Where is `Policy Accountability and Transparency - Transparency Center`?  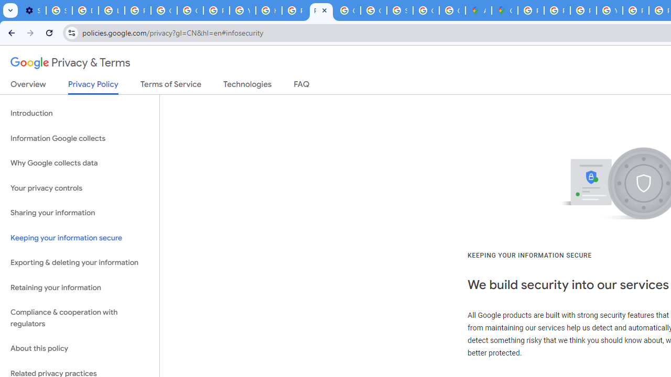 Policy Accountability and Transparency - Transparency Center is located at coordinates (531, 10).